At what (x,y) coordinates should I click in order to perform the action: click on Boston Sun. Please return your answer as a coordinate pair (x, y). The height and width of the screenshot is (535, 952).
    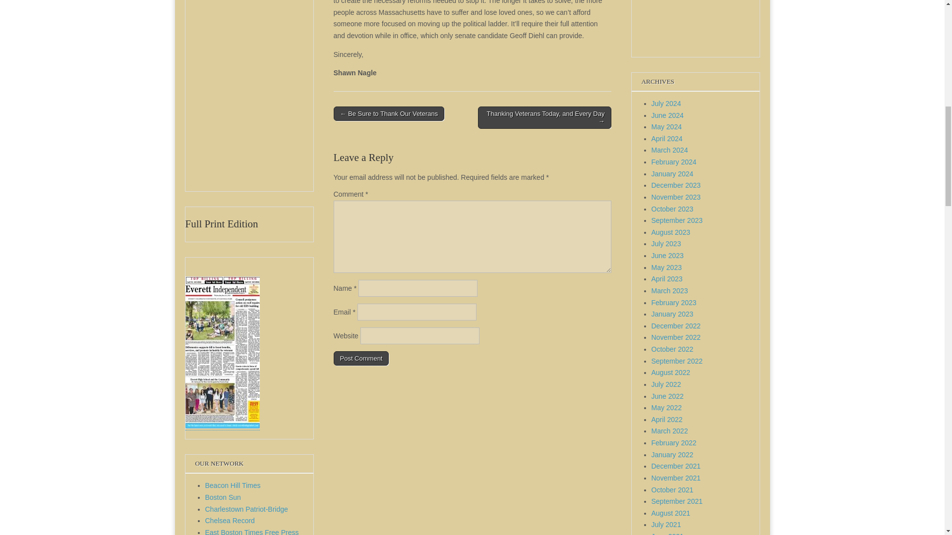
    Looking at the image, I should click on (223, 497).